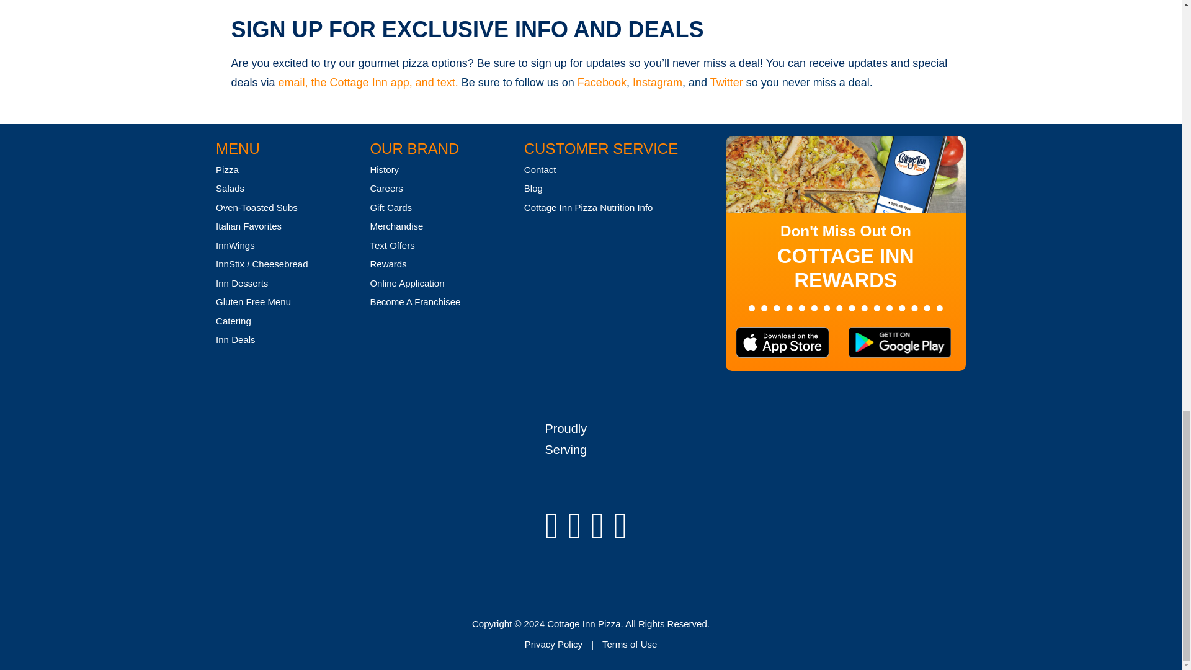  What do you see at coordinates (227, 169) in the screenshot?
I see `Pizza` at bounding box center [227, 169].